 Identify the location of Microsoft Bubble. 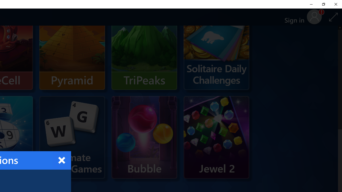
(144, 137).